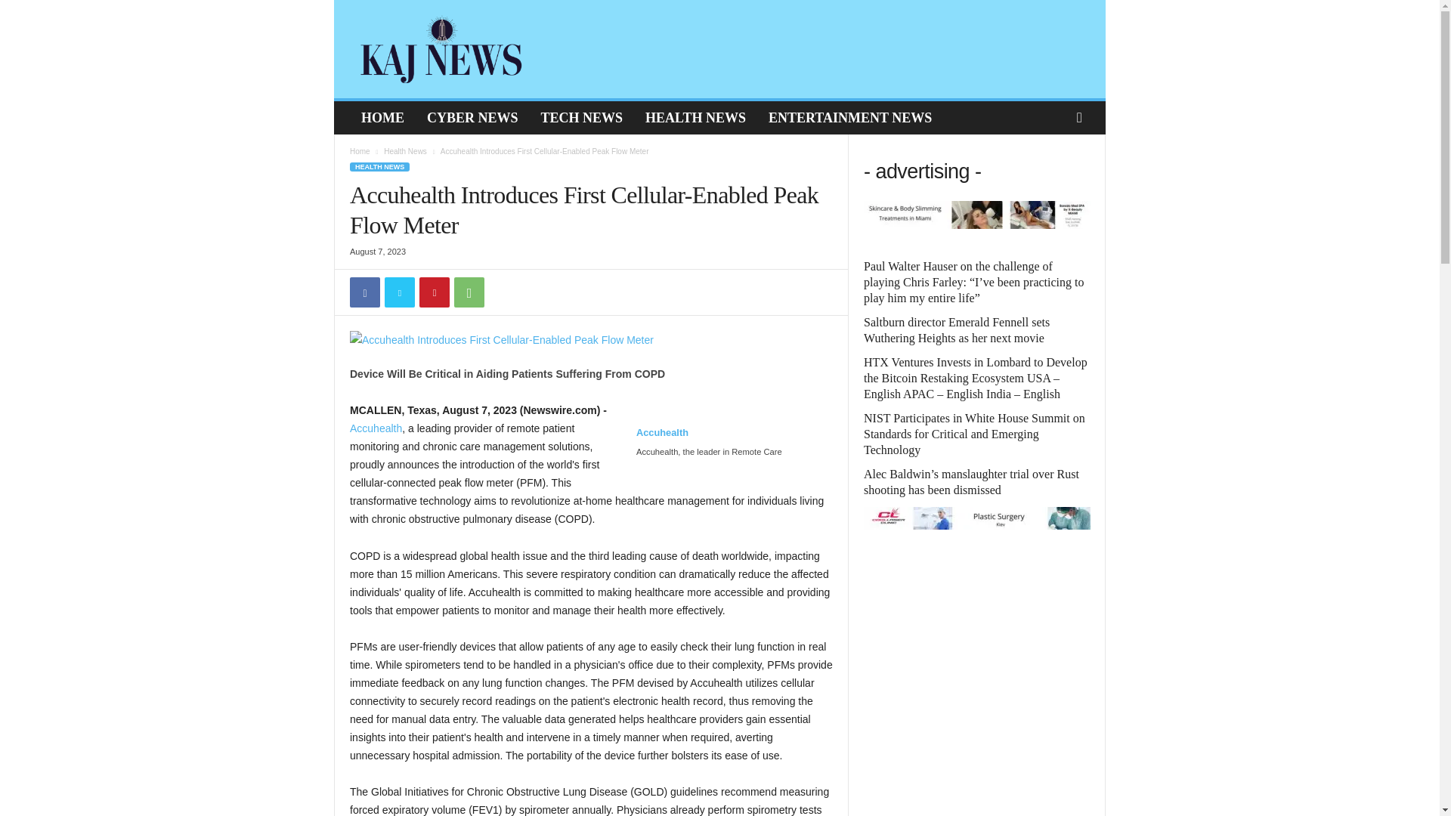 The width and height of the screenshot is (1451, 816). I want to click on Accuhealth, so click(375, 428).